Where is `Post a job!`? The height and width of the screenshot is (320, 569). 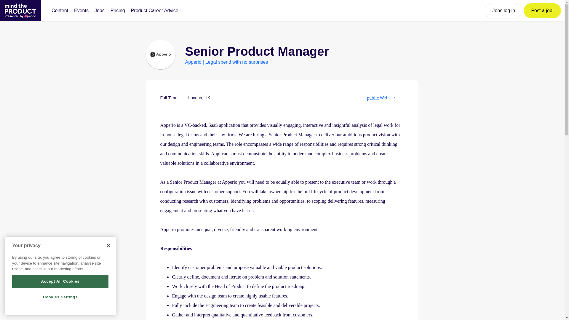
Post a job! is located at coordinates (542, 10).